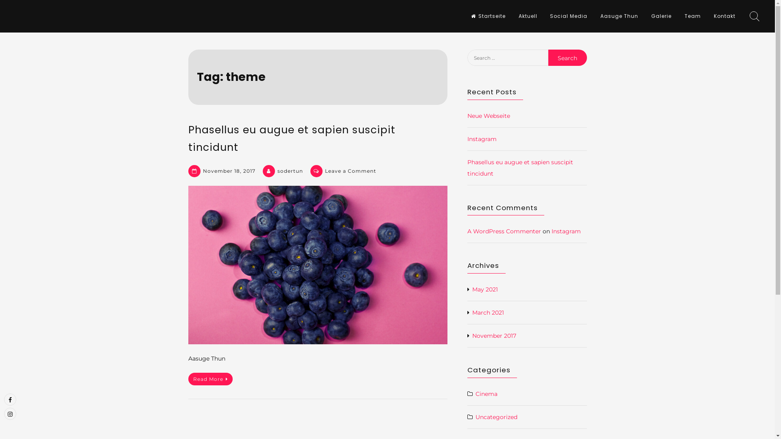  What do you see at coordinates (229, 171) in the screenshot?
I see `November 18, 2017` at bounding box center [229, 171].